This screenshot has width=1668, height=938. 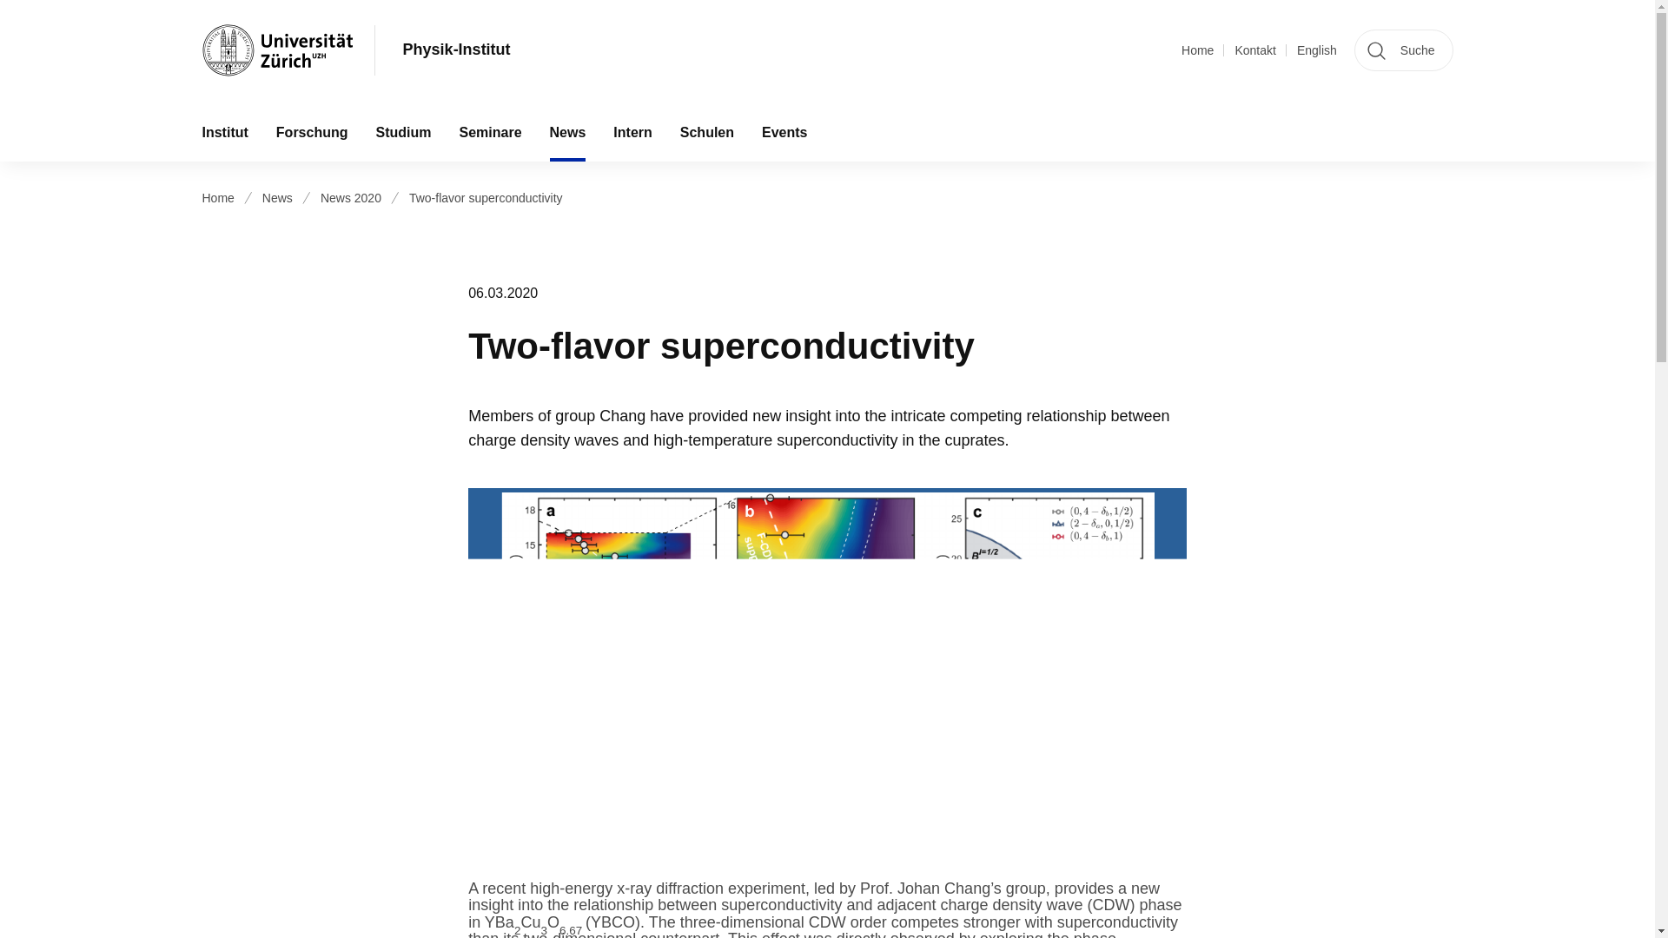 I want to click on Suche, so click(x=1404, y=50).